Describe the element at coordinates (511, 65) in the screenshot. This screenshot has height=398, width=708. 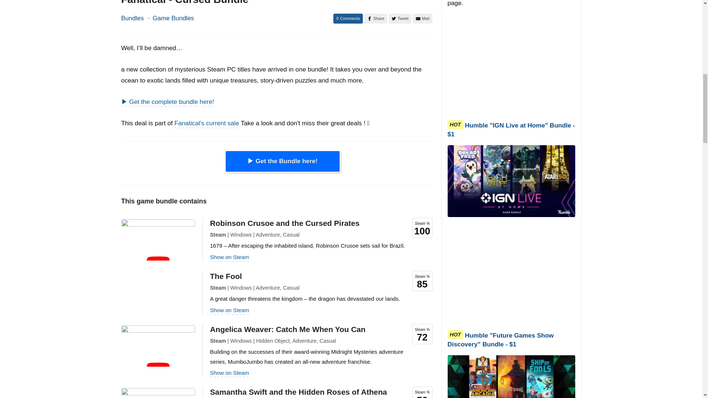
I see `Advertisement` at that location.